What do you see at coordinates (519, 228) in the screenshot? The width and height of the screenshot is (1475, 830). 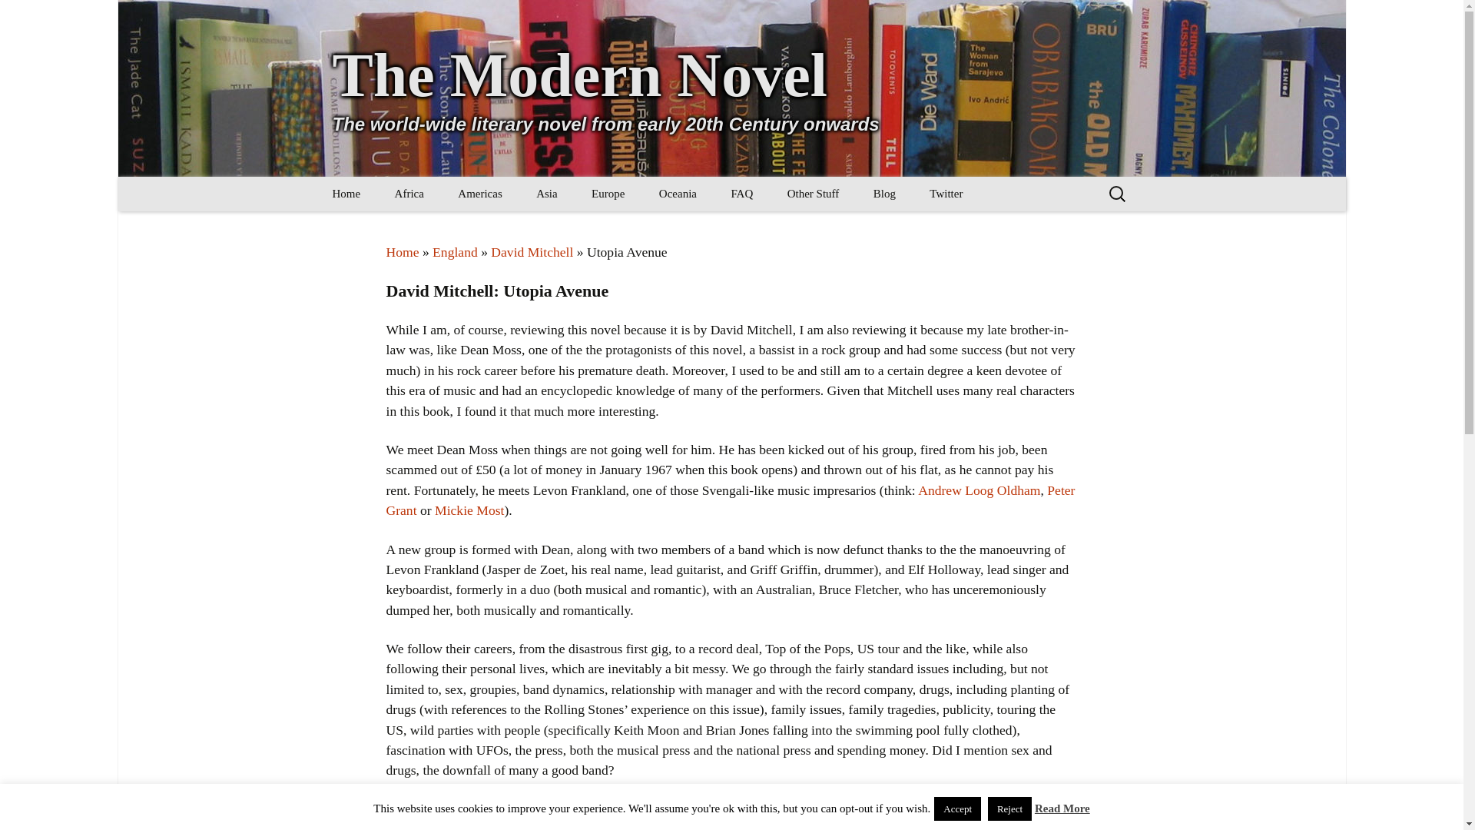 I see `Caribbean` at bounding box center [519, 228].